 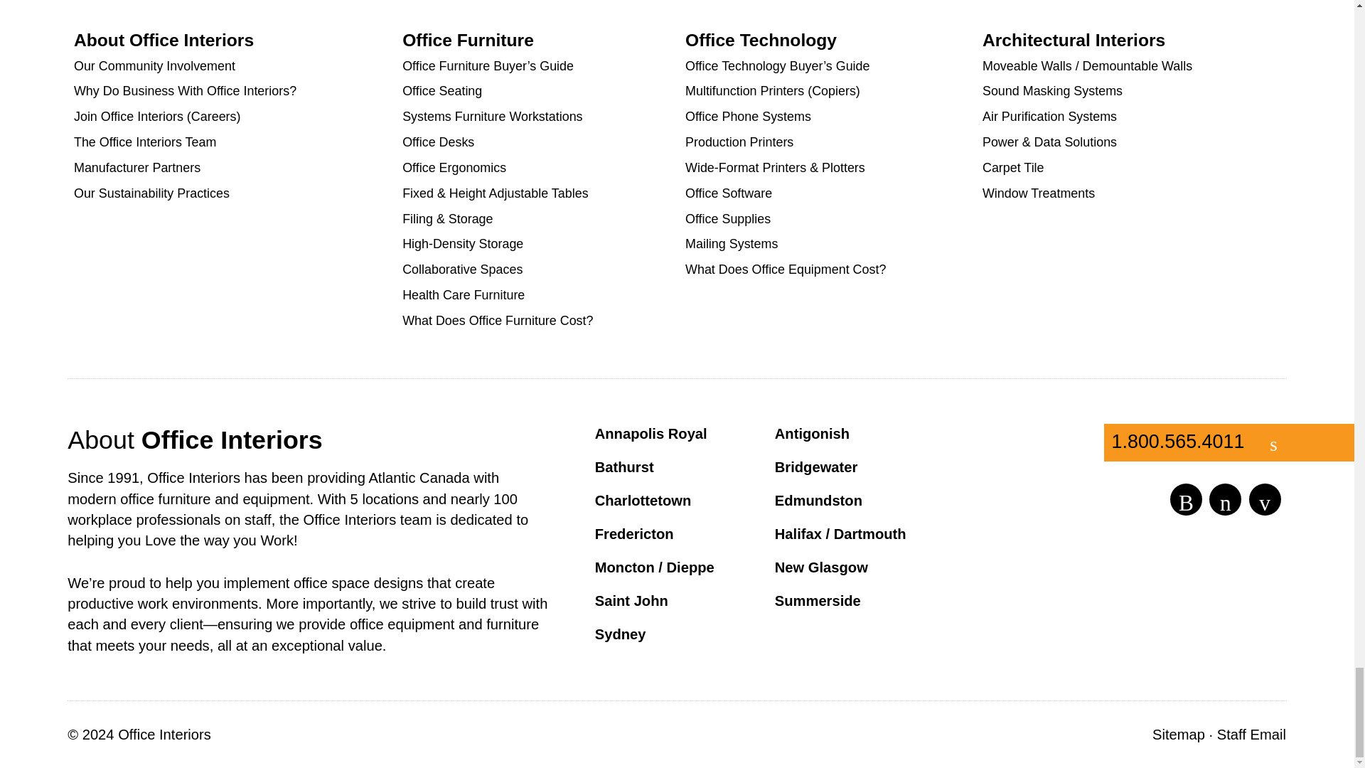 I want to click on Twitter, so click(x=1187, y=498).